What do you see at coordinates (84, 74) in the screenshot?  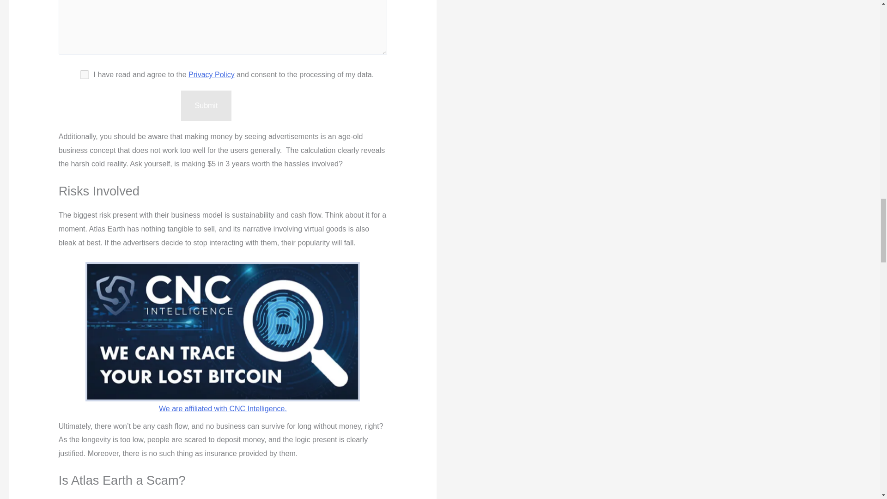 I see `1` at bounding box center [84, 74].